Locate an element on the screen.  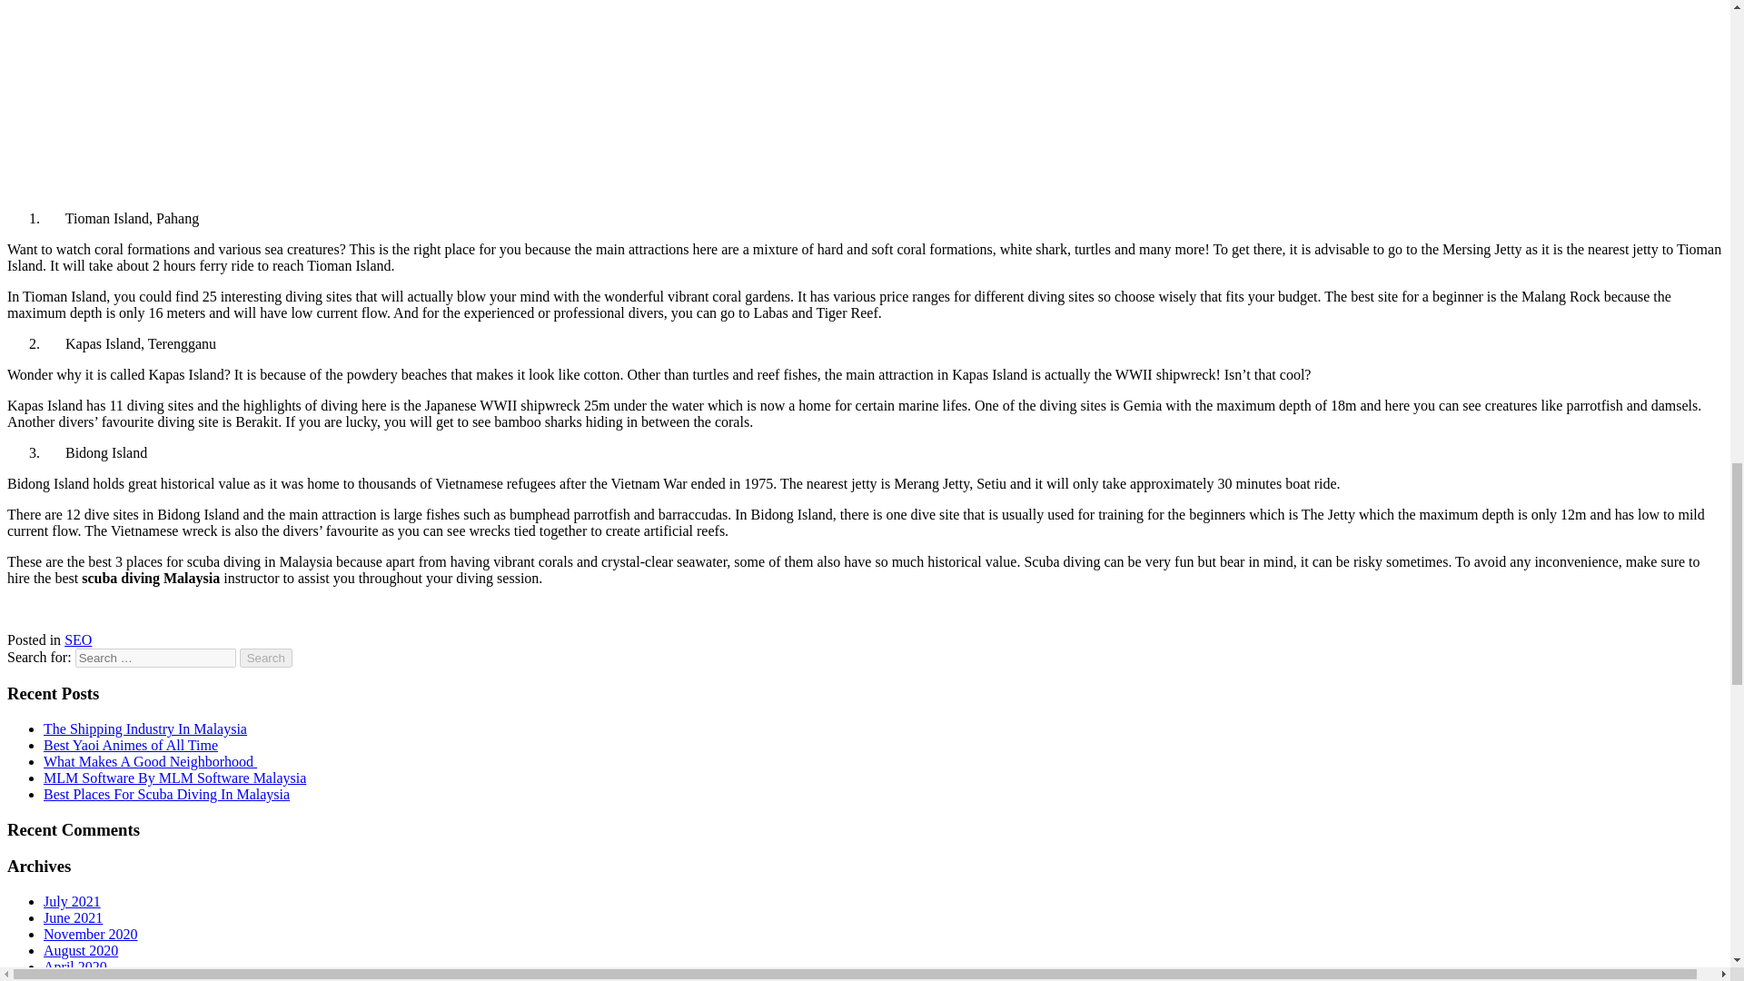
The Shipping Industry In Malaysia is located at coordinates (145, 728).